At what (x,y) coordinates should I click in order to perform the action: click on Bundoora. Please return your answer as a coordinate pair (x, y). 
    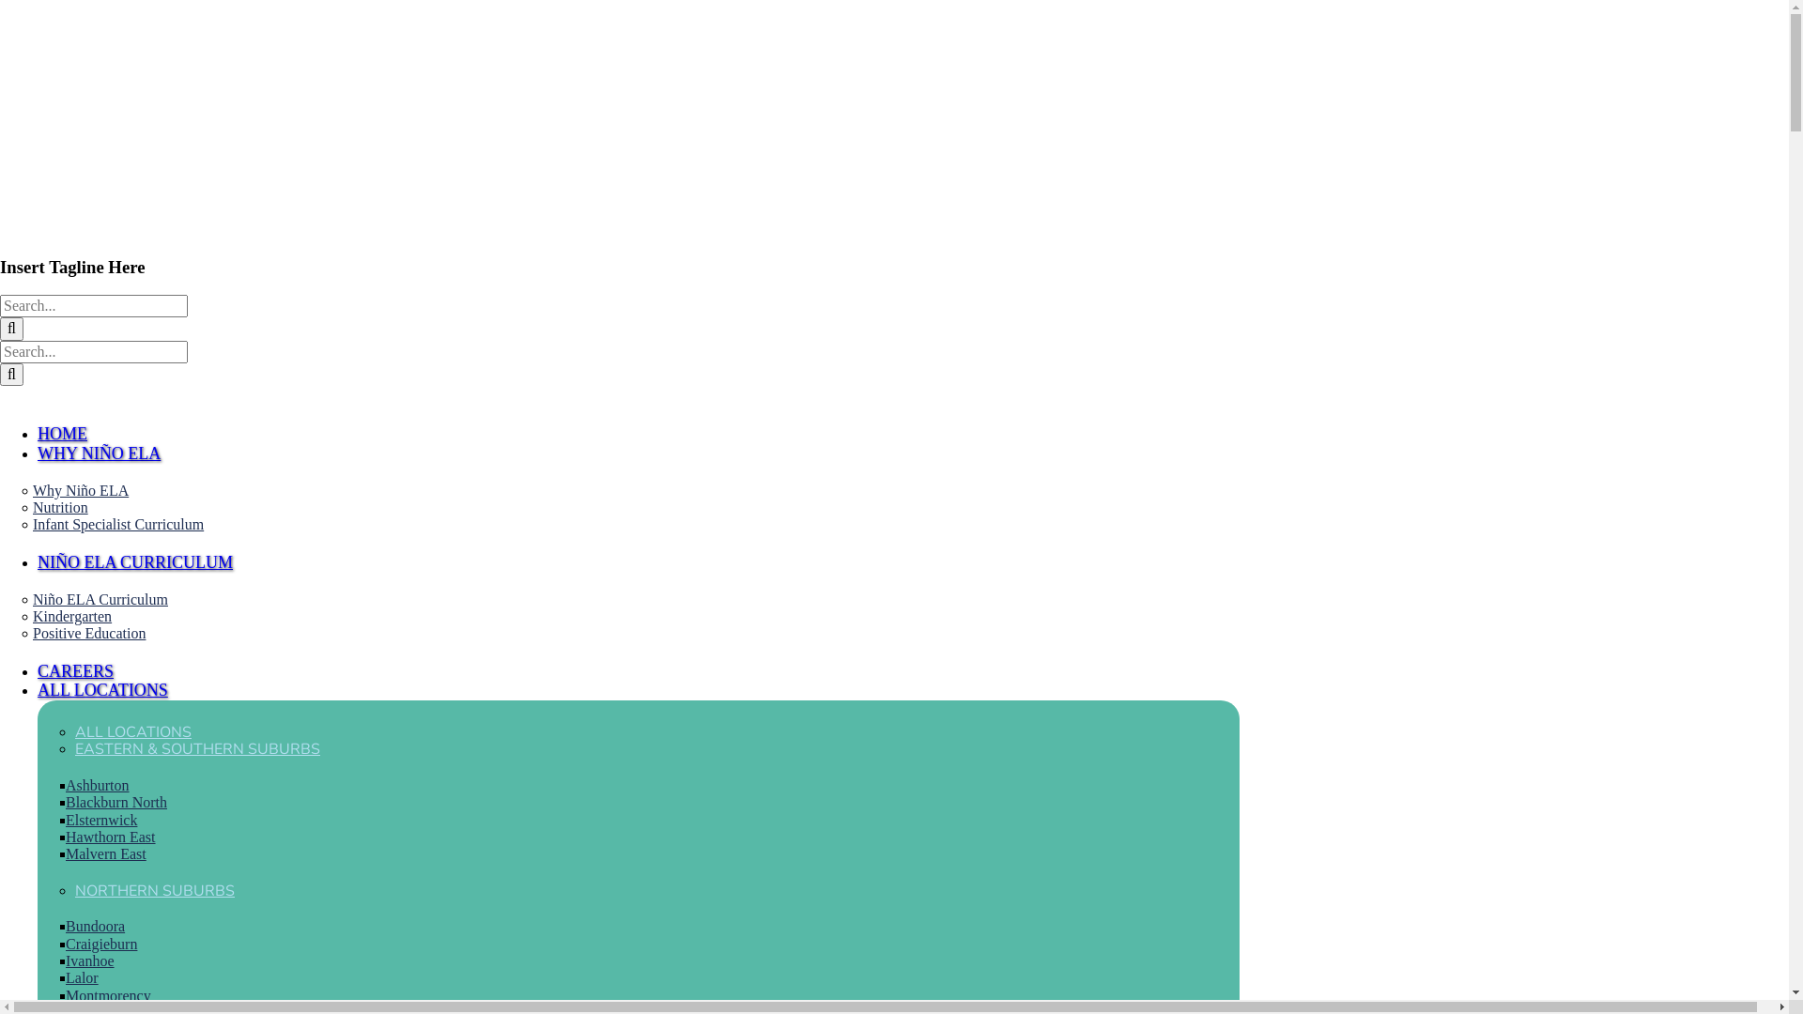
    Looking at the image, I should click on (100, 926).